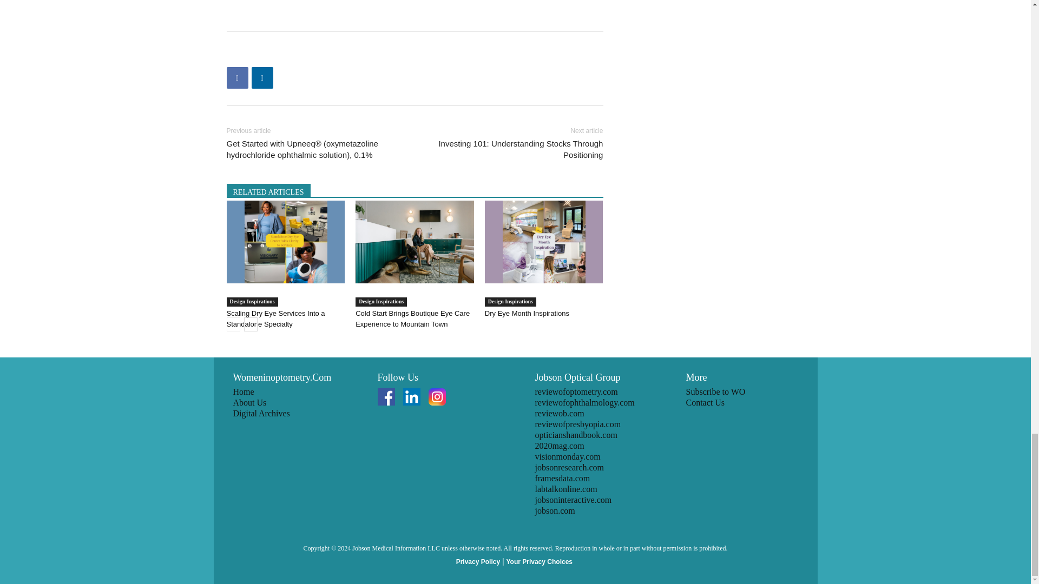 Image resolution: width=1039 pixels, height=584 pixels. I want to click on Dry Eye Month Inspirations, so click(527, 314).